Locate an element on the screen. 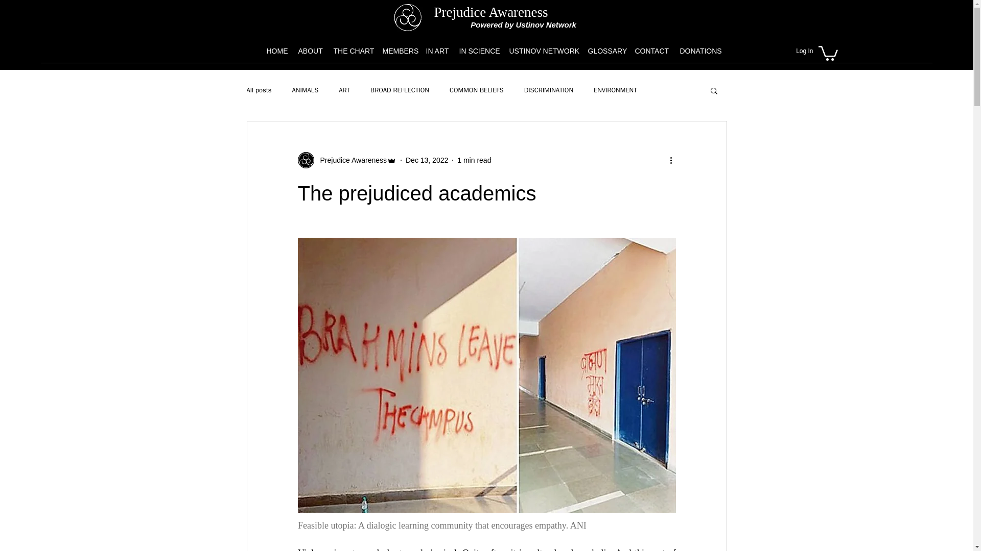 This screenshot has width=981, height=551. CONTACT is located at coordinates (652, 51).